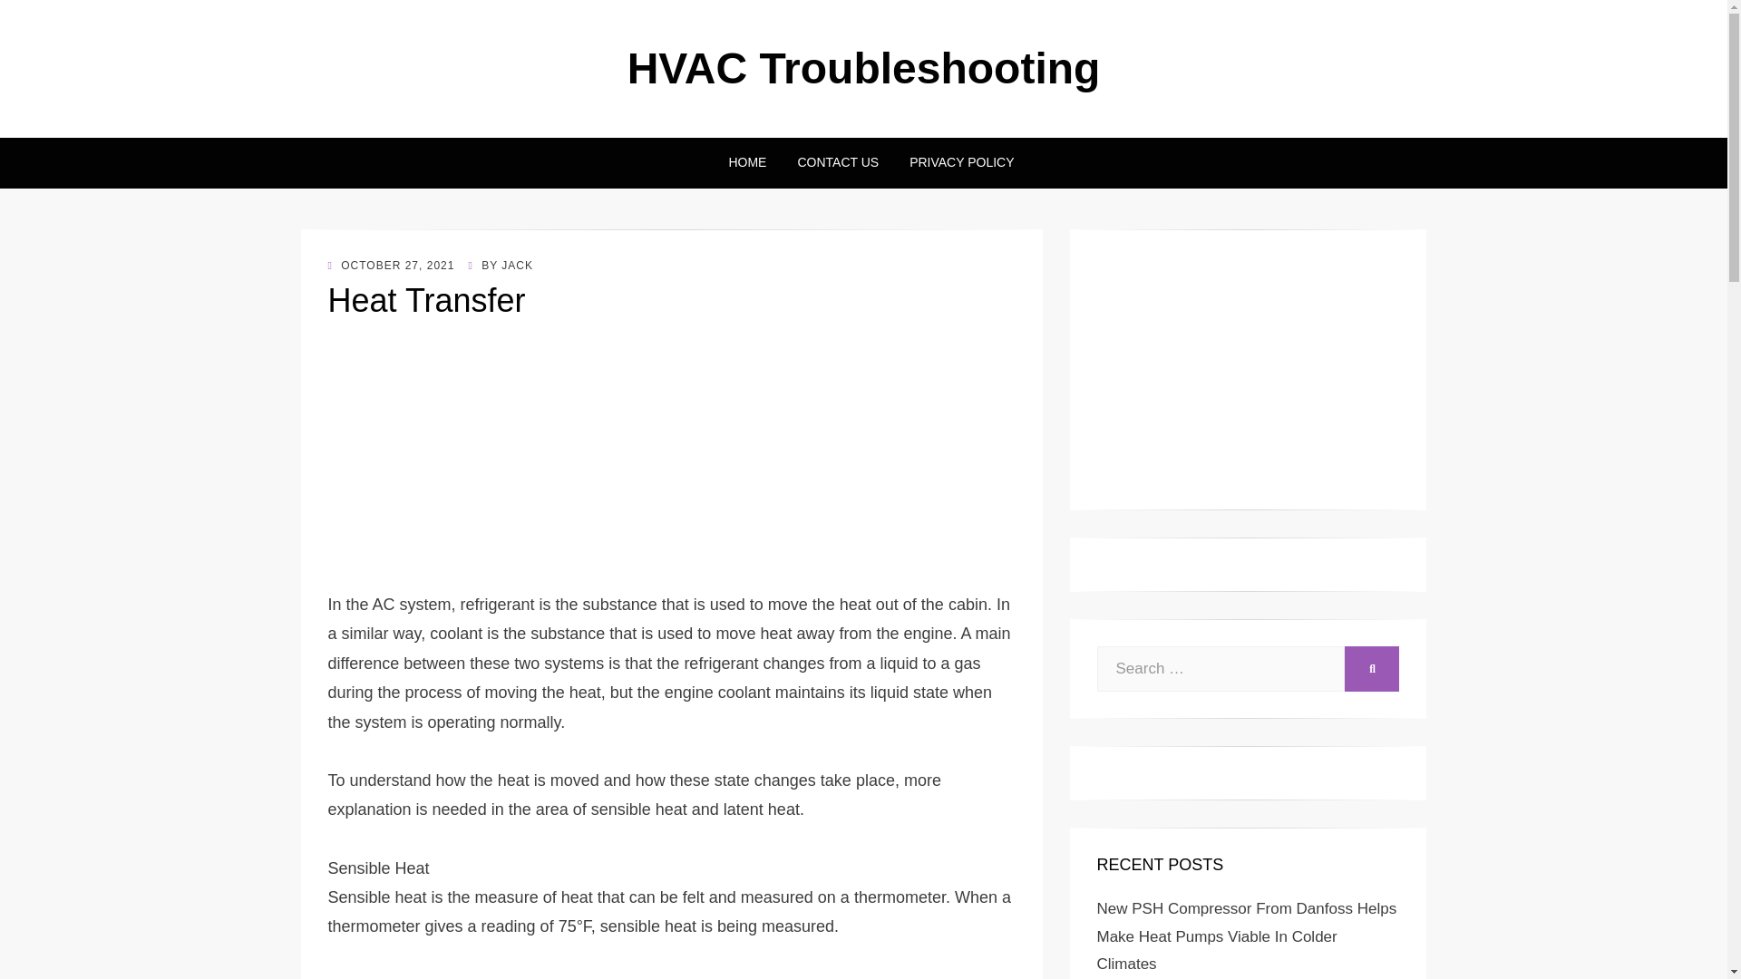 The image size is (1741, 979). Describe the element at coordinates (954, 163) in the screenshot. I see `PRIVACY POLICY` at that location.